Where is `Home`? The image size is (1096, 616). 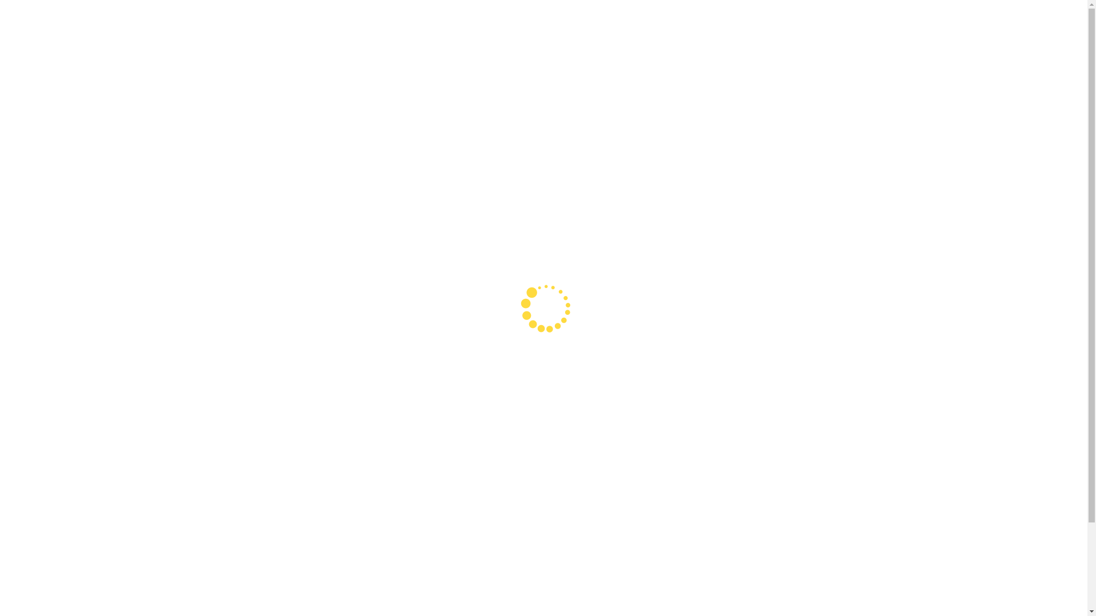 Home is located at coordinates (605, 22).